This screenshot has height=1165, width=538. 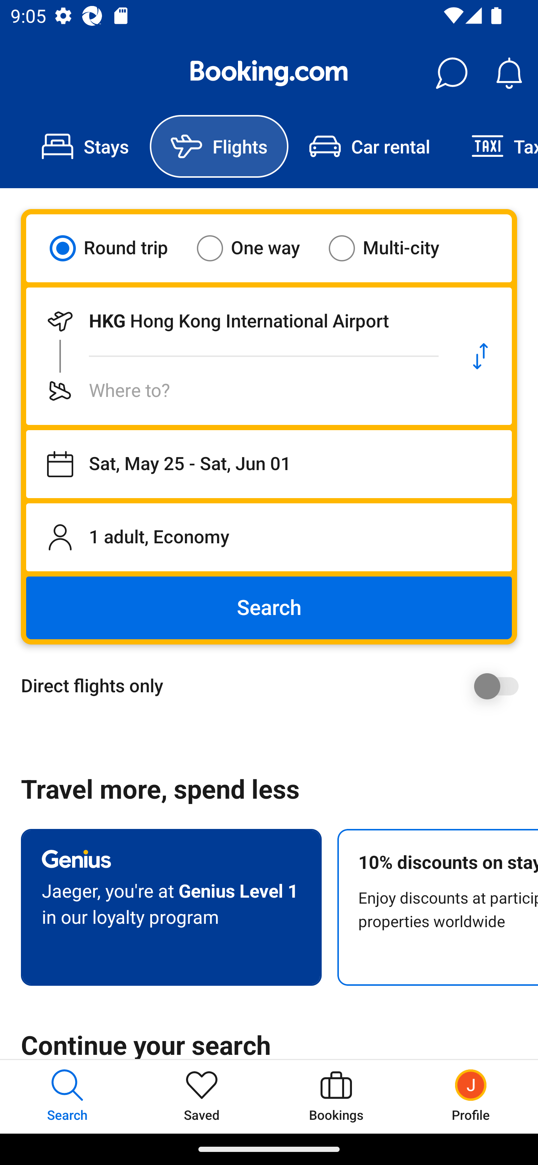 What do you see at coordinates (509, 73) in the screenshot?
I see `Notifications` at bounding box center [509, 73].